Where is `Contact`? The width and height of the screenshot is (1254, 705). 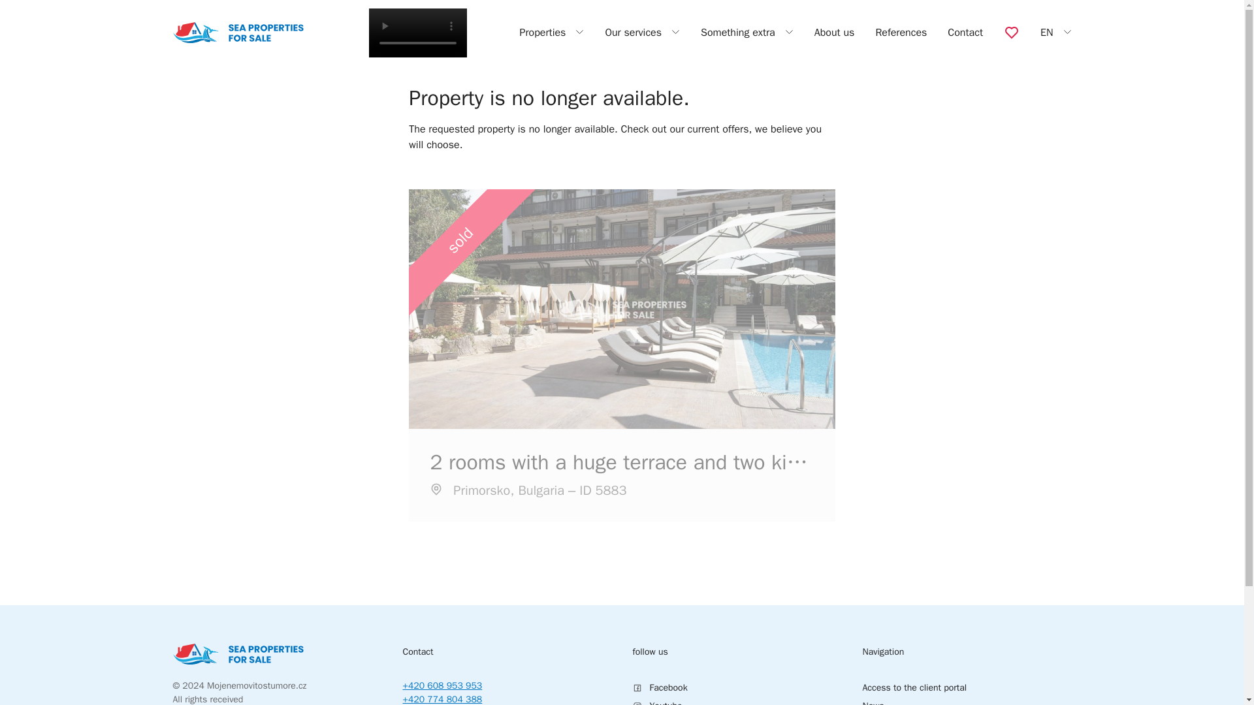
Contact is located at coordinates (965, 33).